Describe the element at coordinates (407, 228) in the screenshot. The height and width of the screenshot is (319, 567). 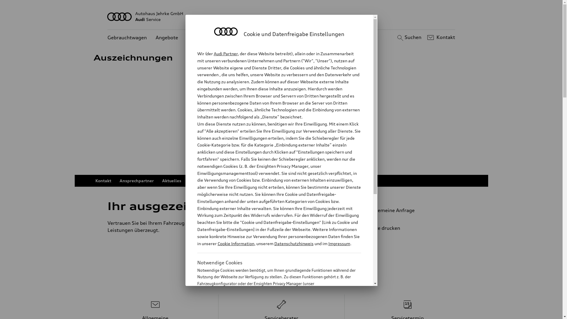
I see `Seite drucken` at that location.